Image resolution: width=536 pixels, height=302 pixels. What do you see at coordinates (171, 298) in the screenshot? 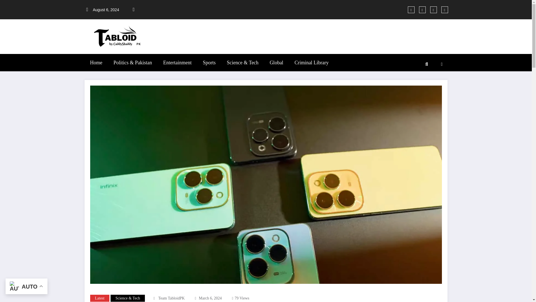
I see `Team TabloidPK` at bounding box center [171, 298].